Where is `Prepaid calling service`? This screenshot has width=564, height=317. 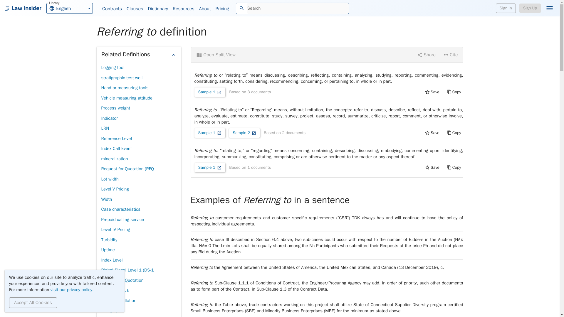
Prepaid calling service is located at coordinates (122, 219).